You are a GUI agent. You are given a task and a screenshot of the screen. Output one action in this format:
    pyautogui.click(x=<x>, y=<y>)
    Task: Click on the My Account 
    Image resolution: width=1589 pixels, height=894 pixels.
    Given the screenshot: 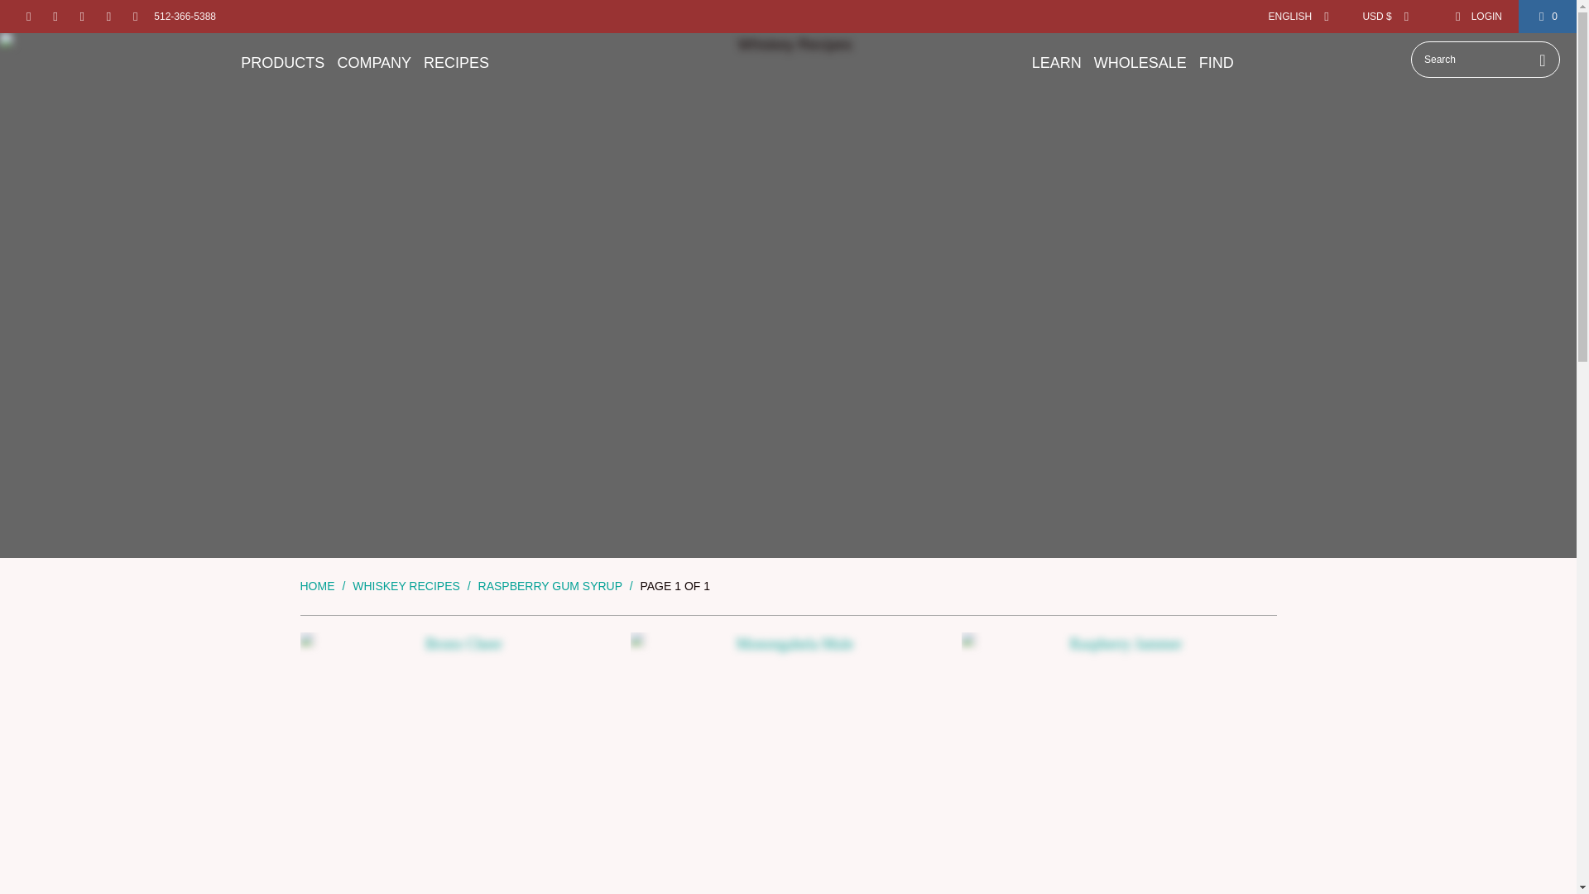 What is the action you would take?
    pyautogui.click(x=1478, y=17)
    